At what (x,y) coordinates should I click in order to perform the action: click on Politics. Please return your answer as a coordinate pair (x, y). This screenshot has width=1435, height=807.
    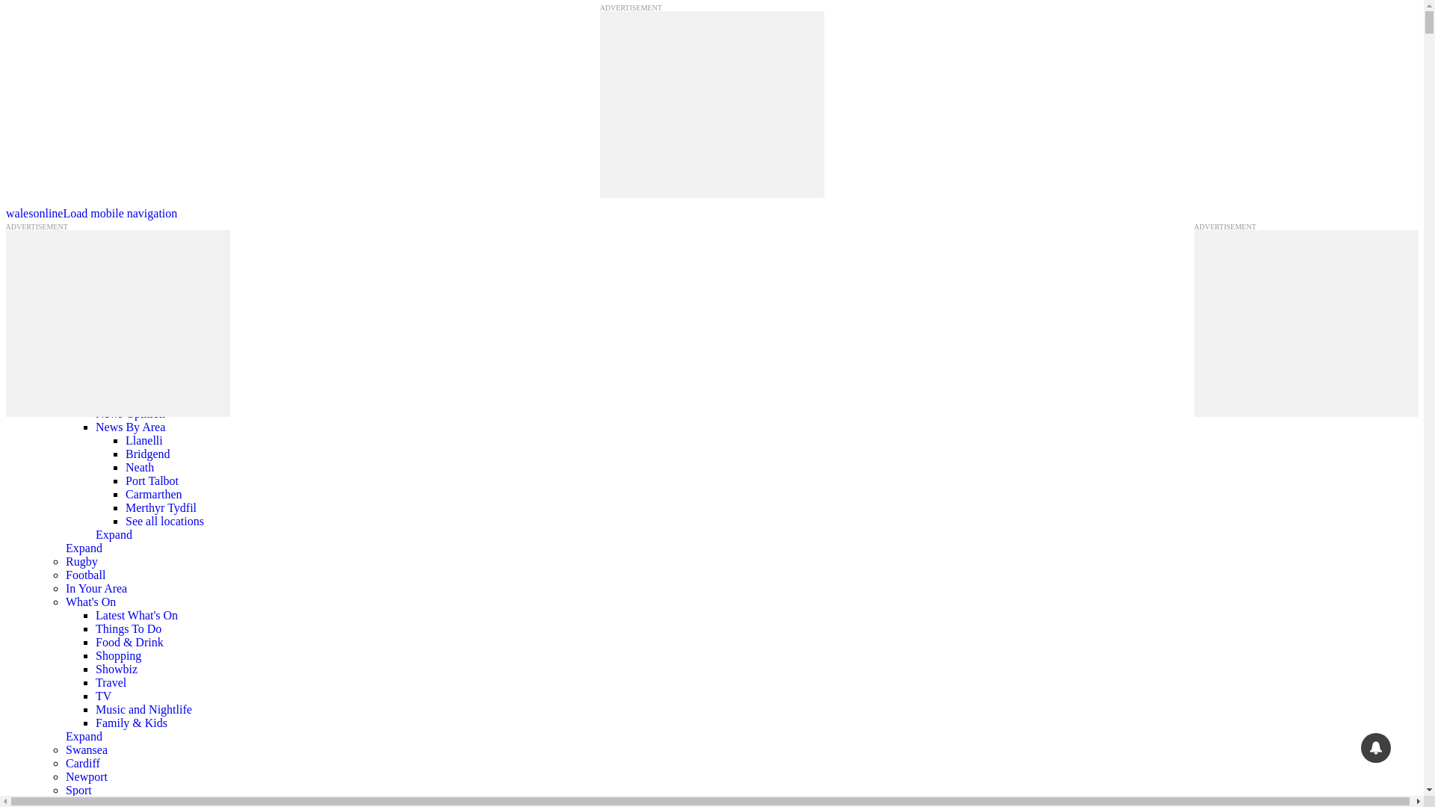
    Looking at the image, I should click on (114, 320).